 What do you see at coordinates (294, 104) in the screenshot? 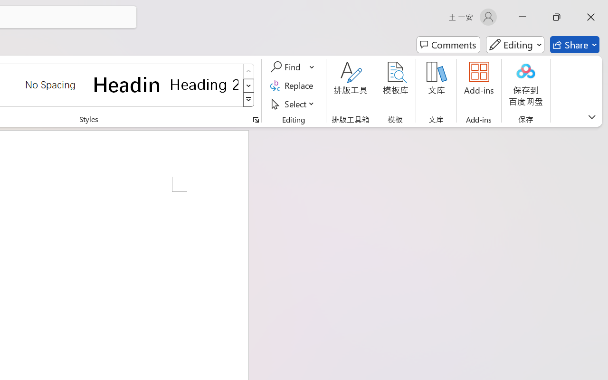
I see `Select` at bounding box center [294, 104].